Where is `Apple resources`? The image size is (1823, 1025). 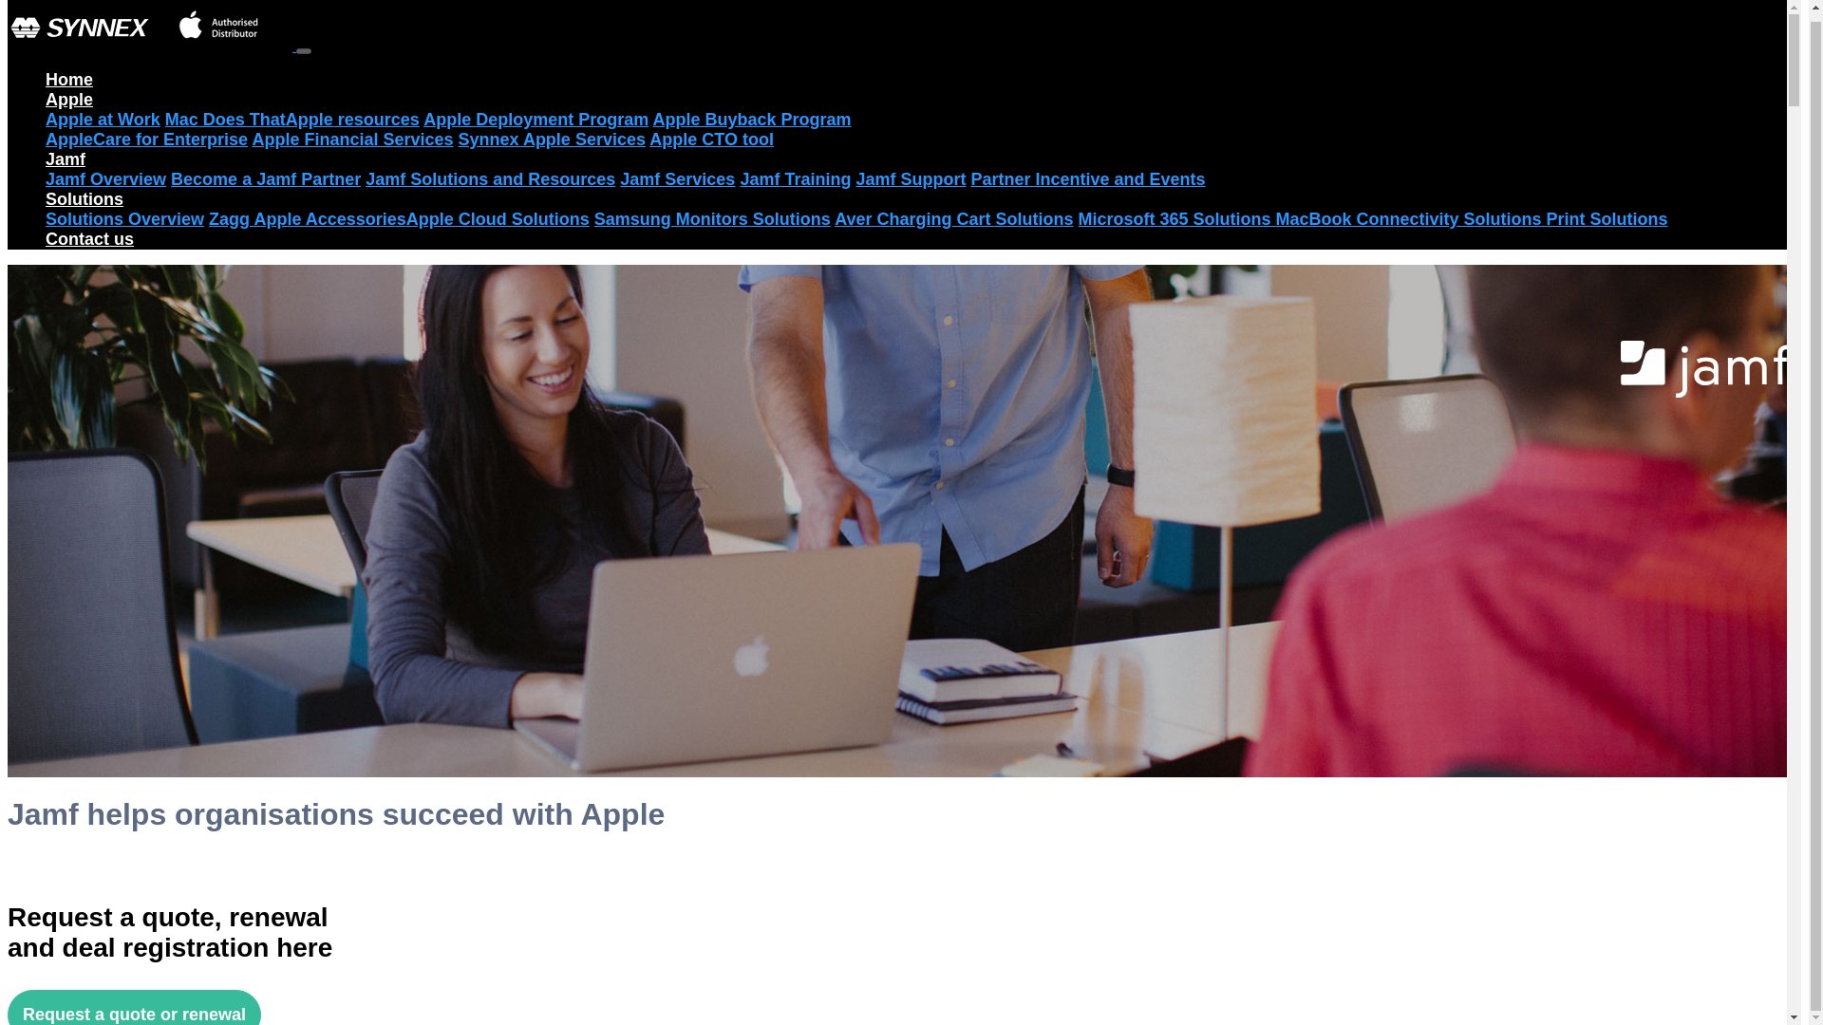 Apple resources is located at coordinates (352, 120).